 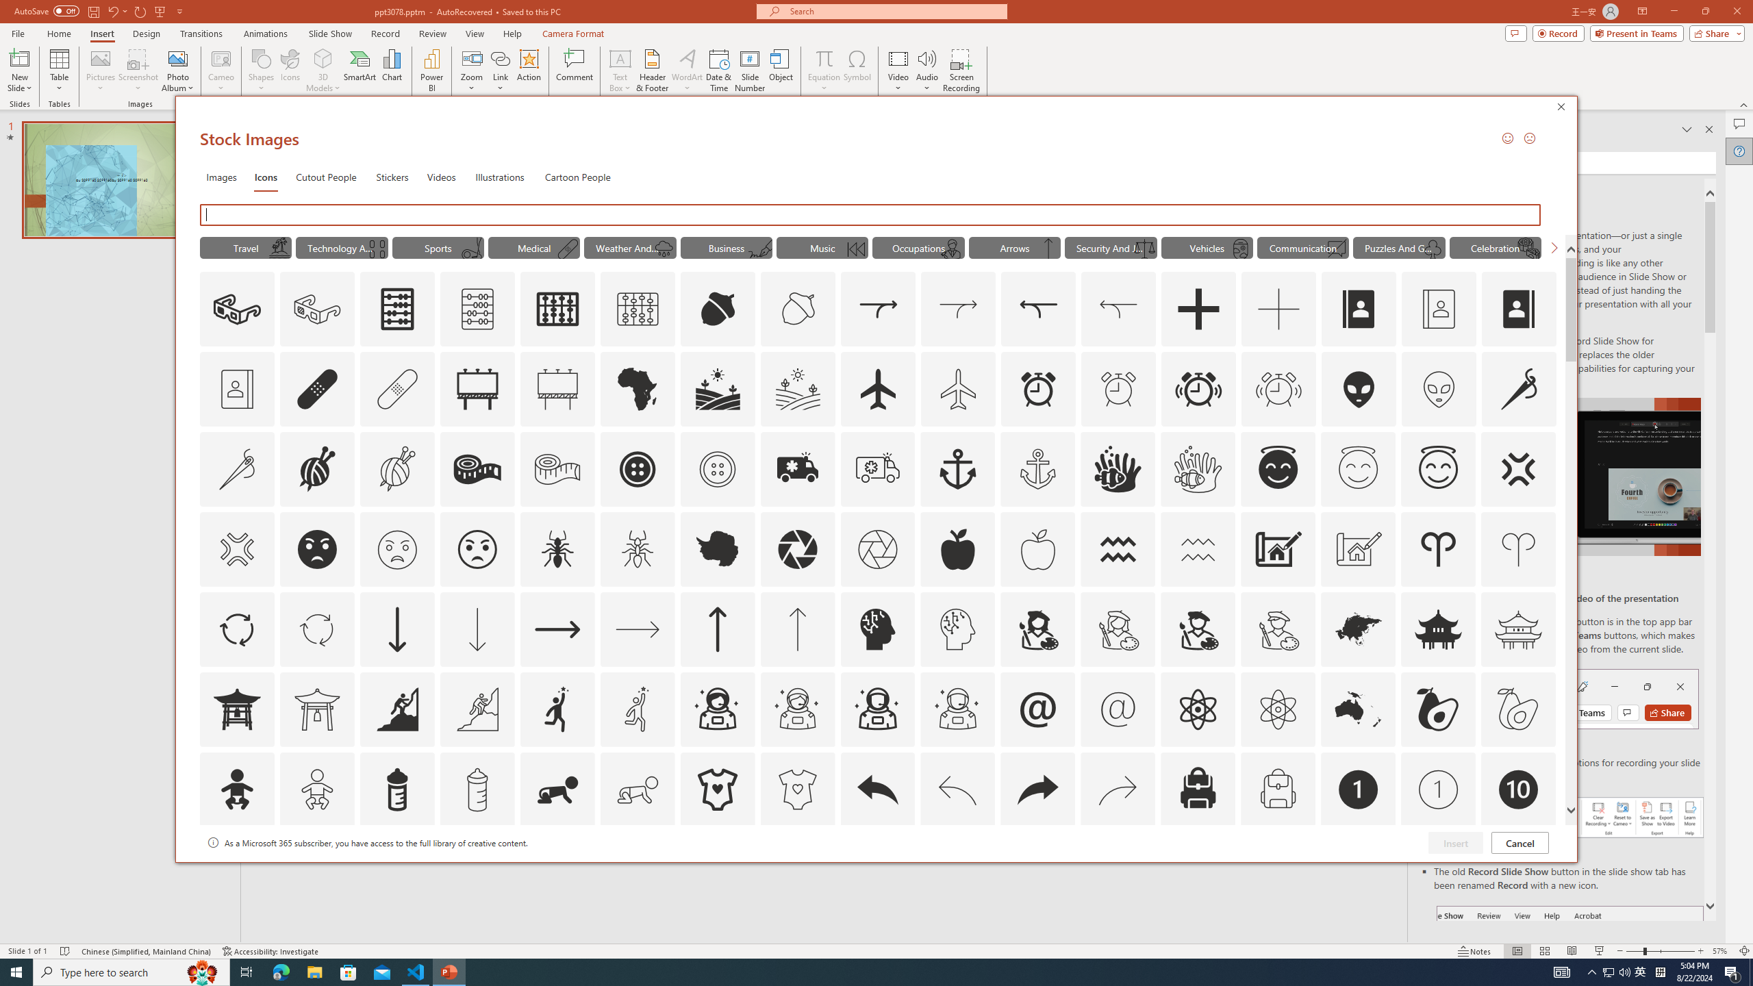 What do you see at coordinates (500, 177) in the screenshot?
I see `Illustrations` at bounding box center [500, 177].